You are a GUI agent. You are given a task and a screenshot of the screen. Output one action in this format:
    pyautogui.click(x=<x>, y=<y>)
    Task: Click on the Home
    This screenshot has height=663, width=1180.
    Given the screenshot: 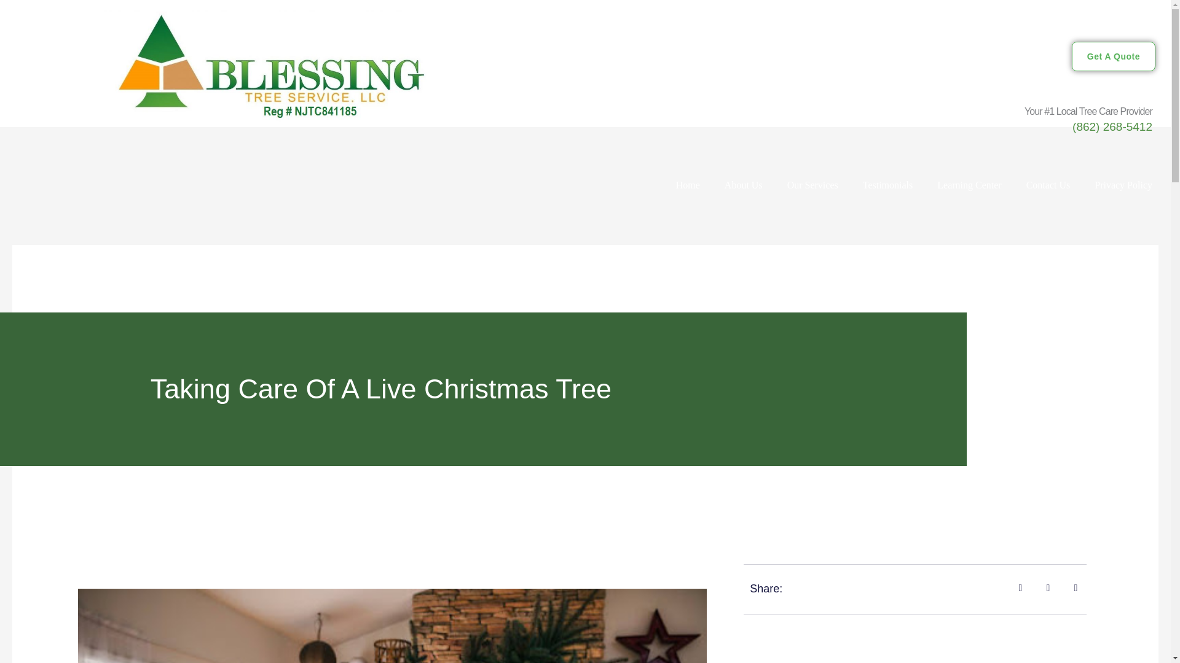 What is the action you would take?
    pyautogui.click(x=688, y=185)
    